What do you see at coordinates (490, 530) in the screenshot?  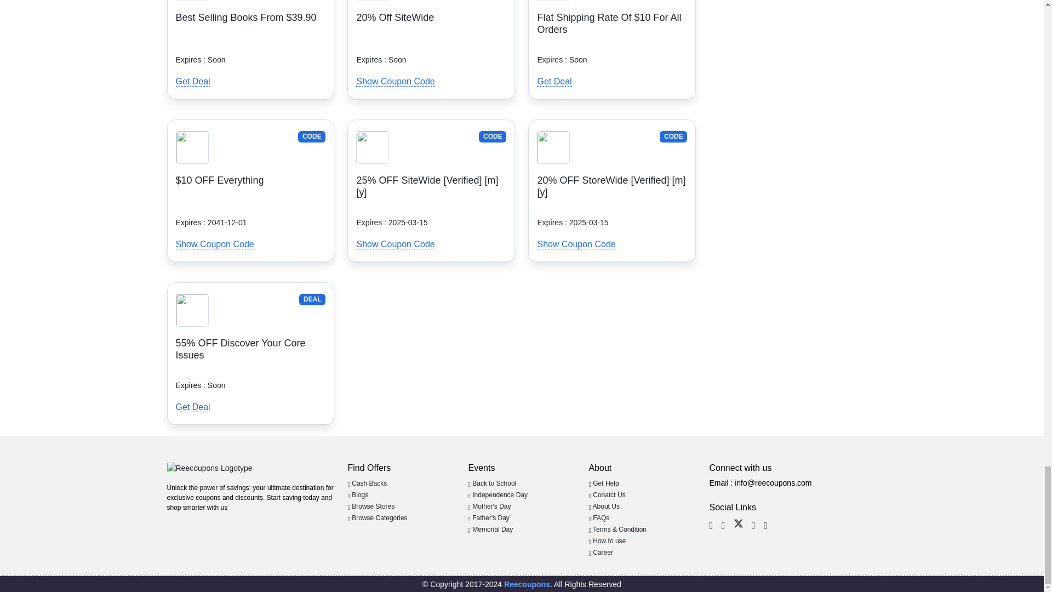 I see `Memorial Day` at bounding box center [490, 530].